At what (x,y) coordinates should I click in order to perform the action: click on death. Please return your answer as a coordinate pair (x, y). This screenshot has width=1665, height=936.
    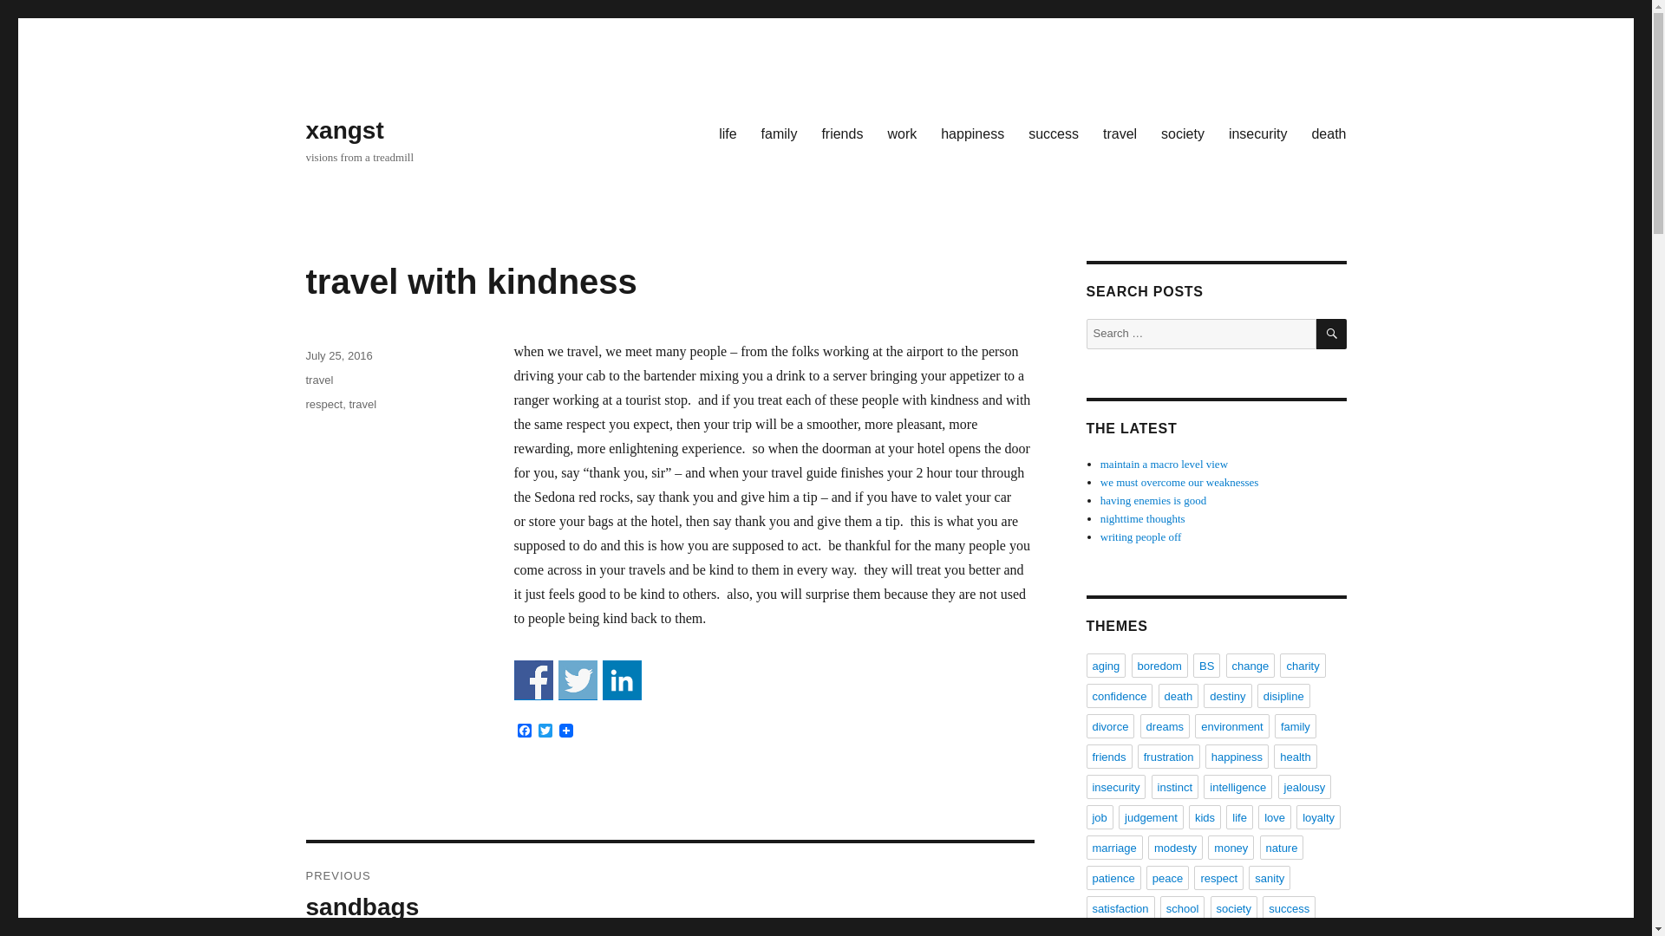
    Looking at the image, I should click on (1179, 695).